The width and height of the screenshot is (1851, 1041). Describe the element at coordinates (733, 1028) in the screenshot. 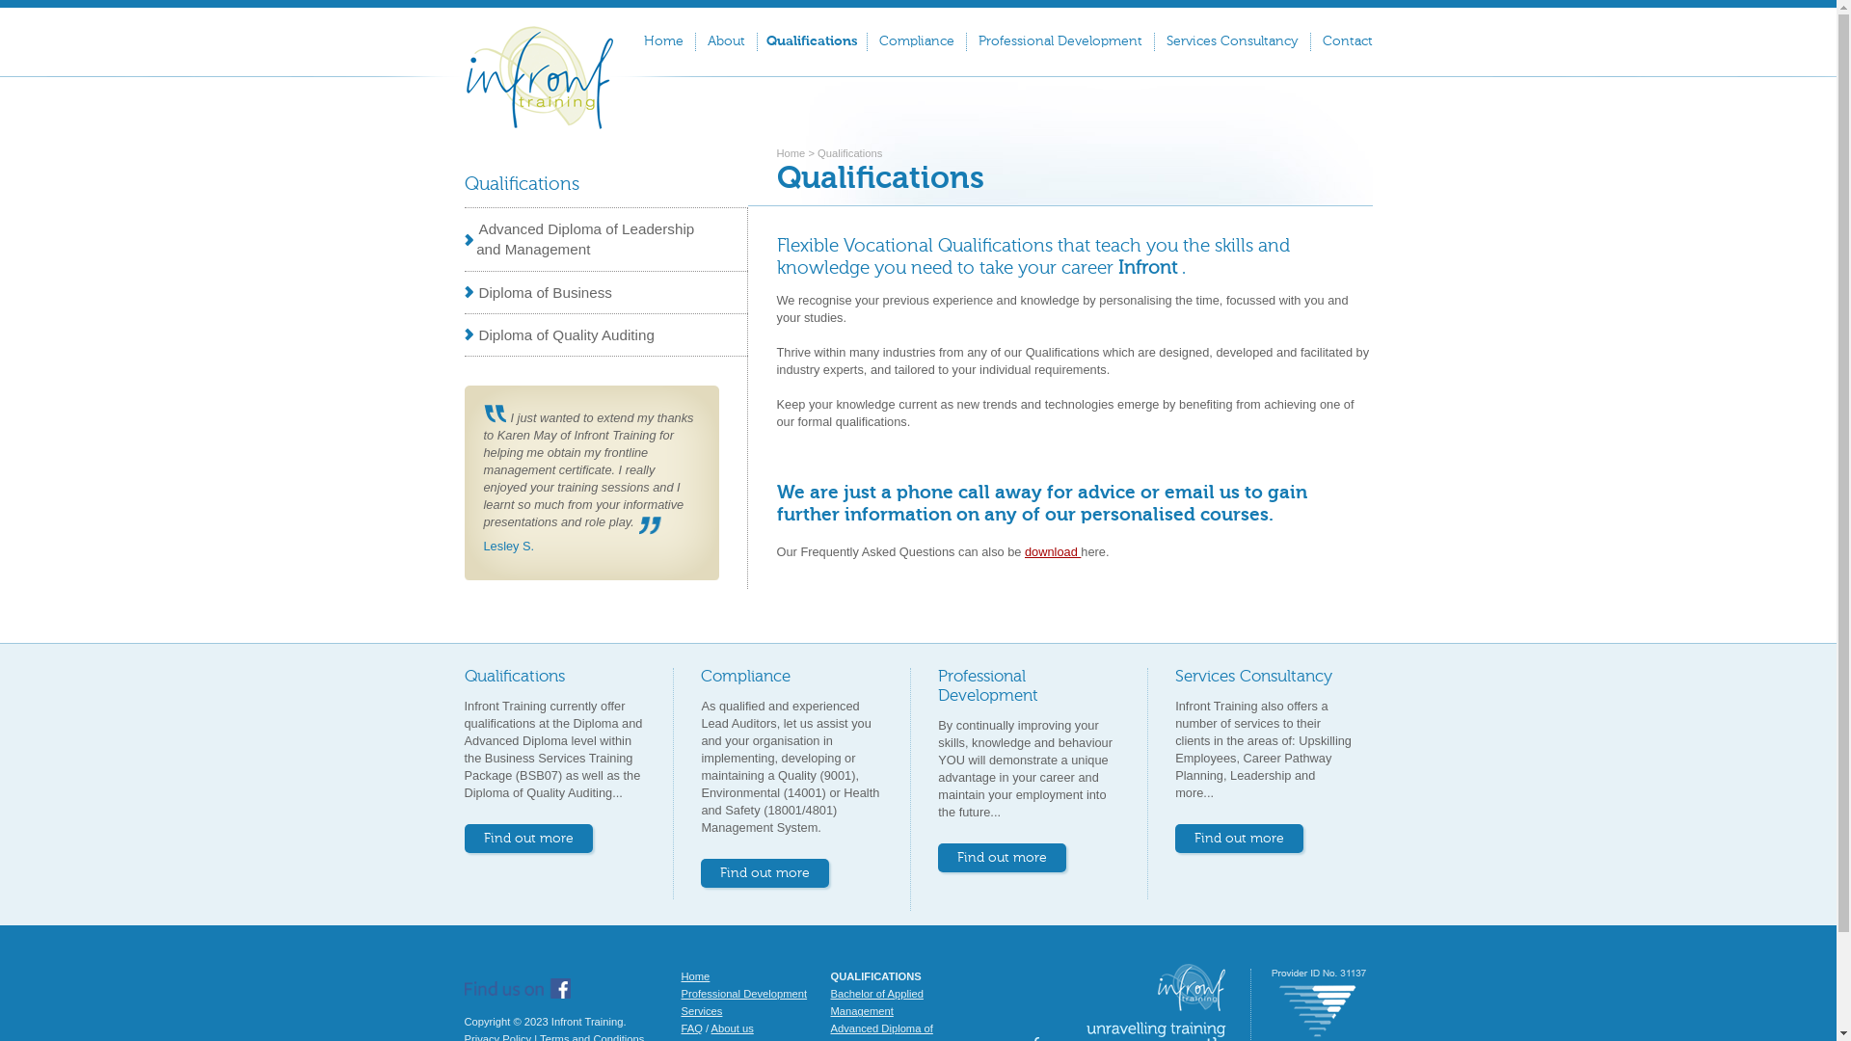

I see `About us` at that location.